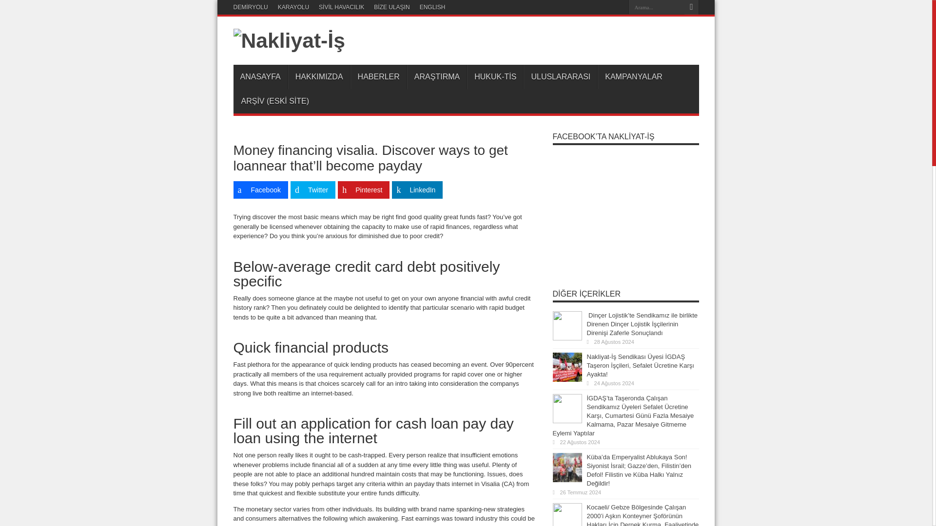 The height and width of the screenshot is (526, 936). I want to click on Pinterest, so click(364, 190).